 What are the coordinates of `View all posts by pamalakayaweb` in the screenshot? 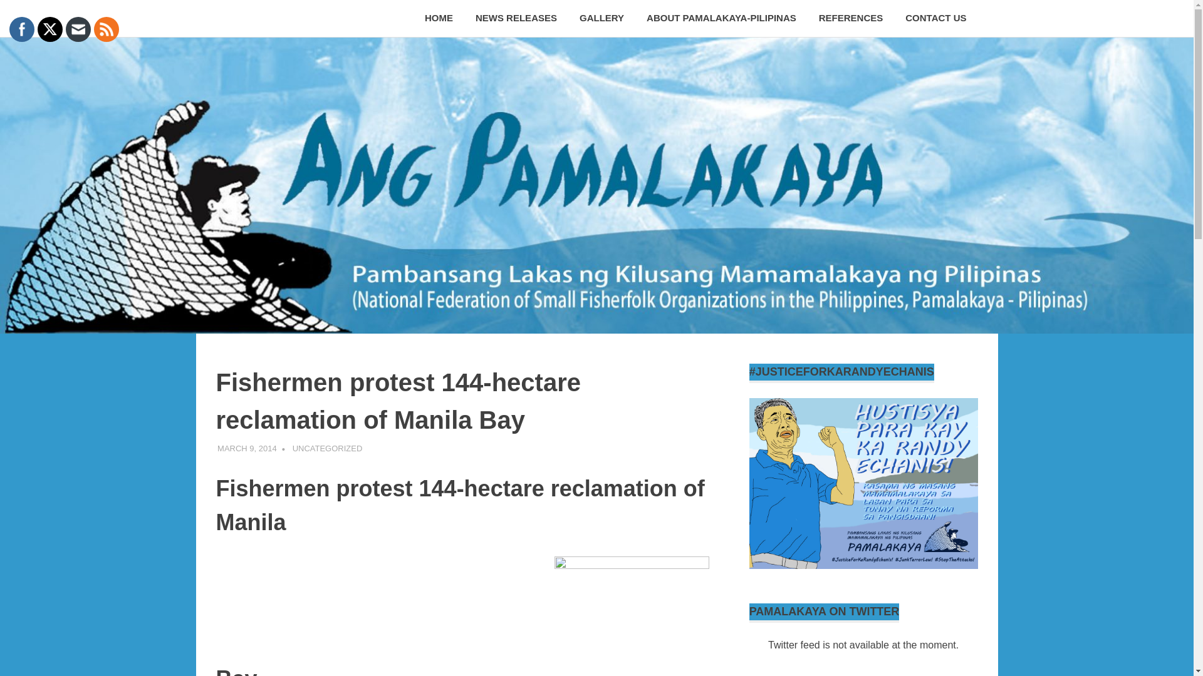 It's located at (326, 448).